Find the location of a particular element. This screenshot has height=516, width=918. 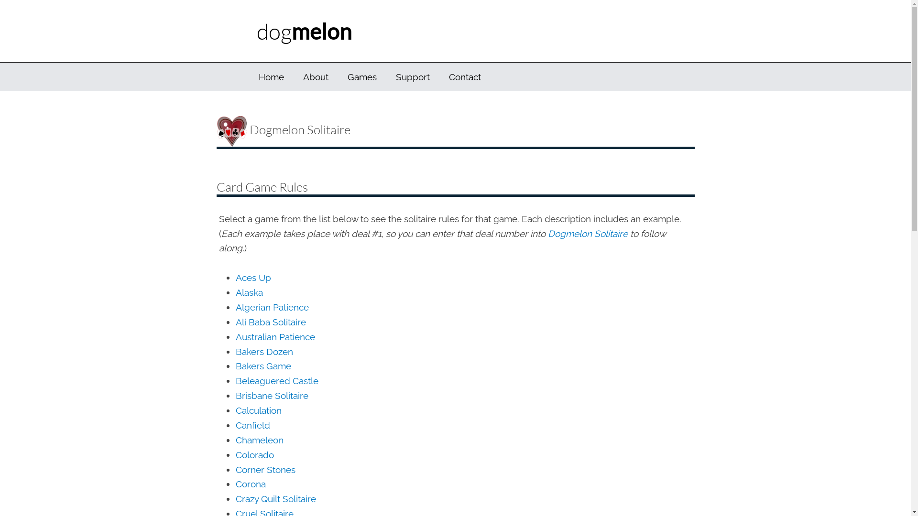

Corona is located at coordinates (250, 484).